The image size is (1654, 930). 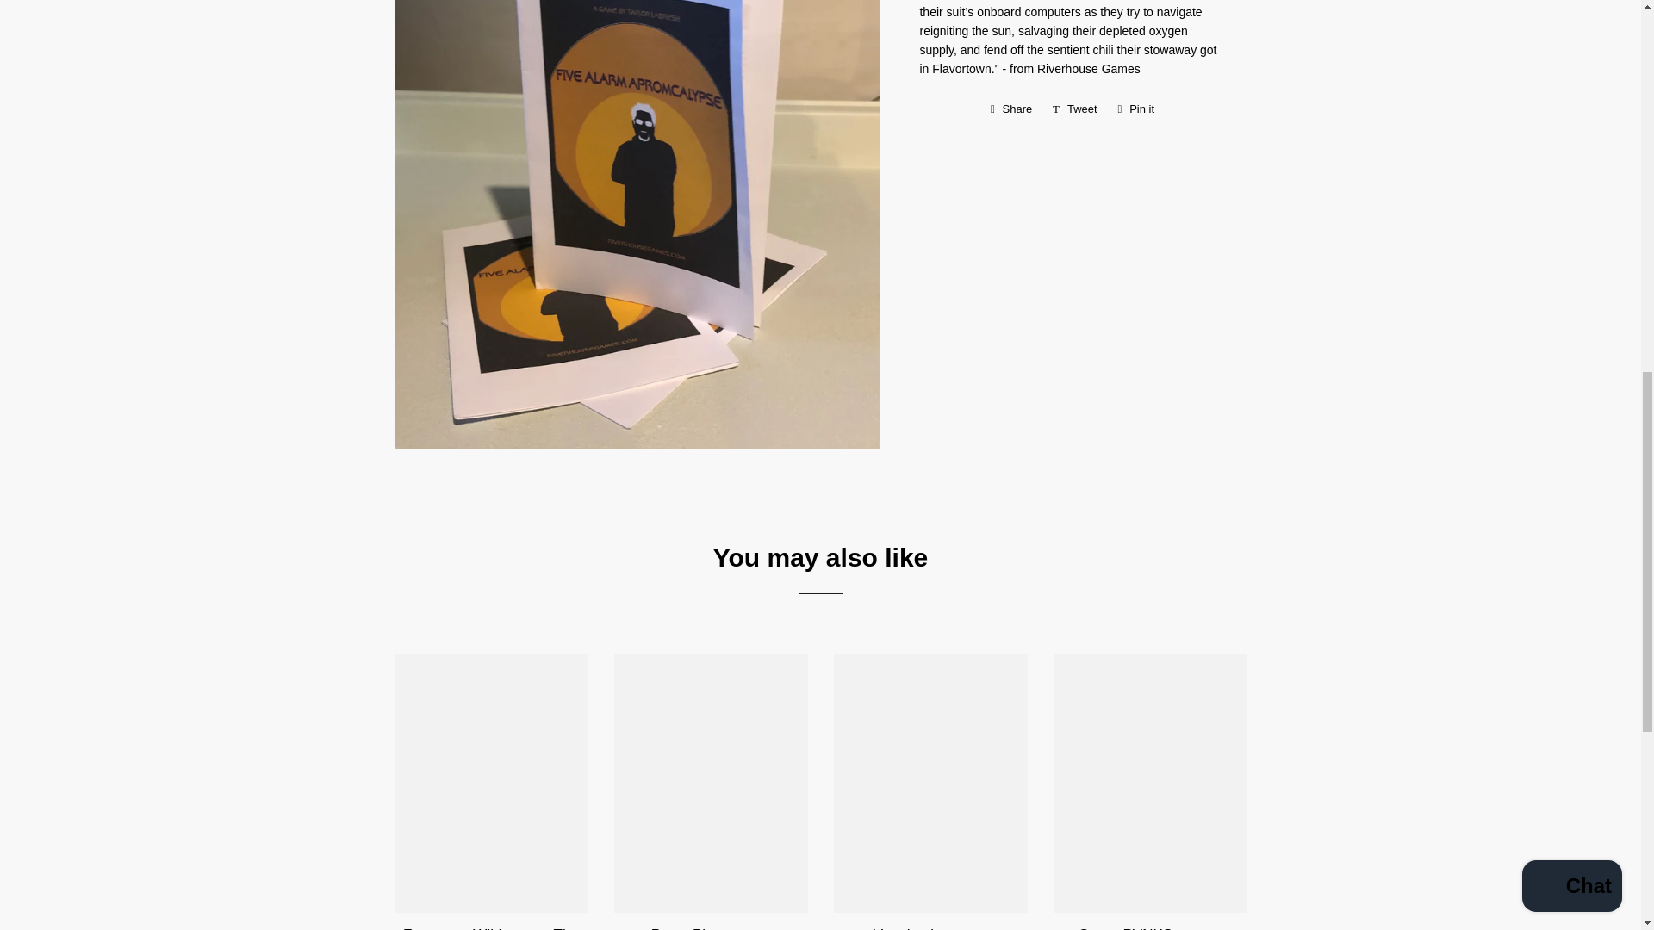 What do you see at coordinates (1011, 108) in the screenshot?
I see `Share on Facebook` at bounding box center [1011, 108].